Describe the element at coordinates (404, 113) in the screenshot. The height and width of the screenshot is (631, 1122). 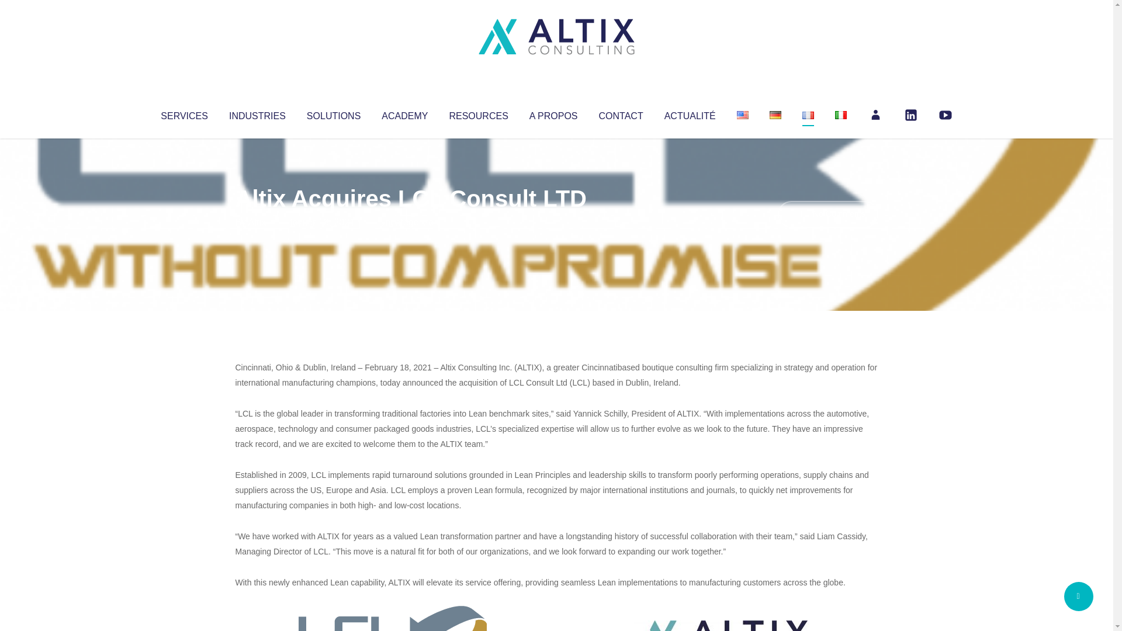
I see `ACADEMY` at that location.